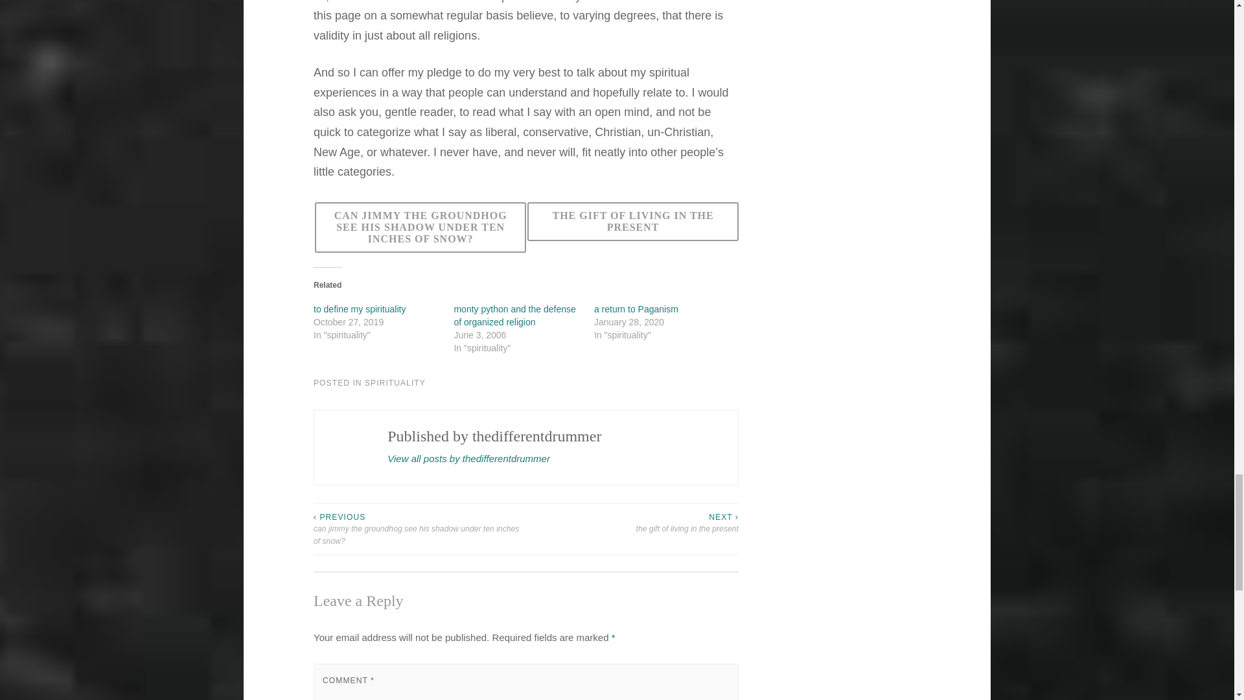 The image size is (1244, 700). Describe the element at coordinates (633, 227) in the screenshot. I see `THE GIFT OF LIVING IN THE PRESENT` at that location.